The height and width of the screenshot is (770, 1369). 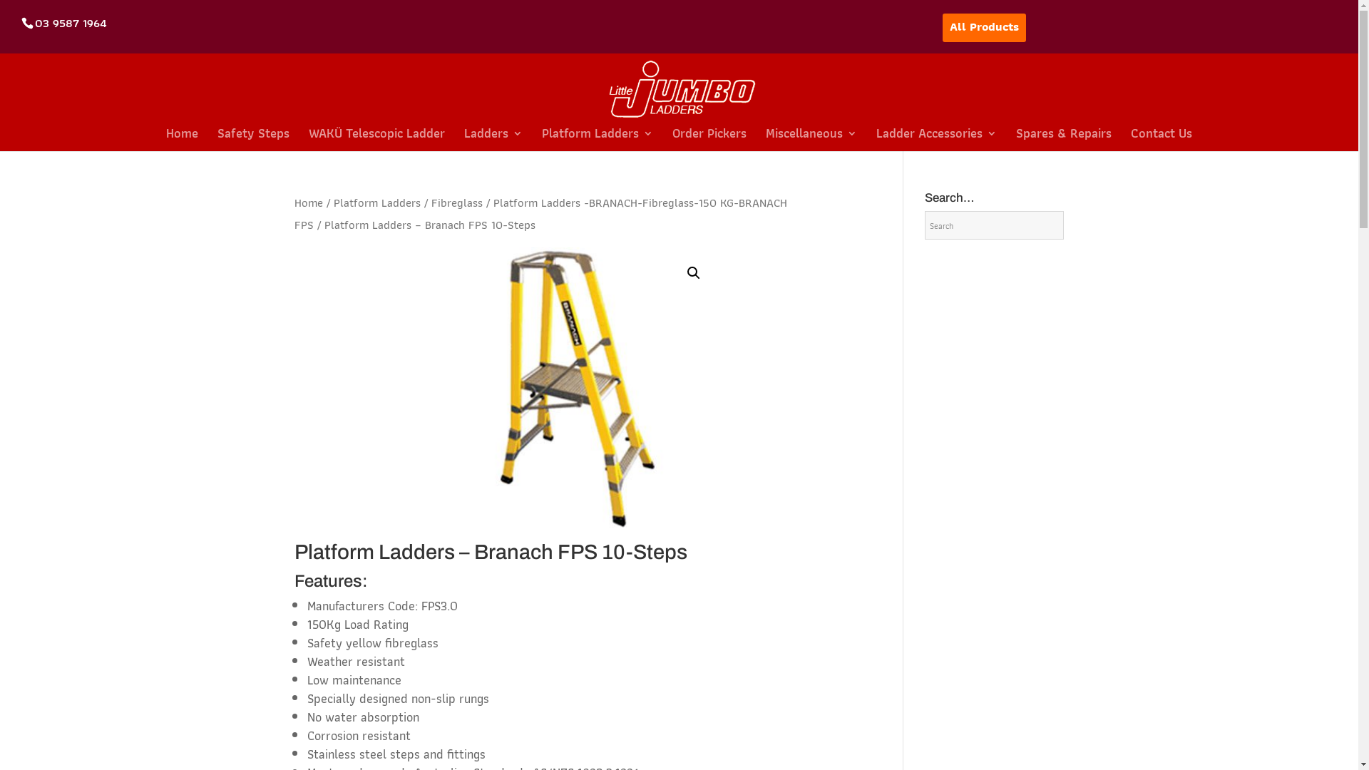 What do you see at coordinates (183, 140) in the screenshot?
I see `Home` at bounding box center [183, 140].